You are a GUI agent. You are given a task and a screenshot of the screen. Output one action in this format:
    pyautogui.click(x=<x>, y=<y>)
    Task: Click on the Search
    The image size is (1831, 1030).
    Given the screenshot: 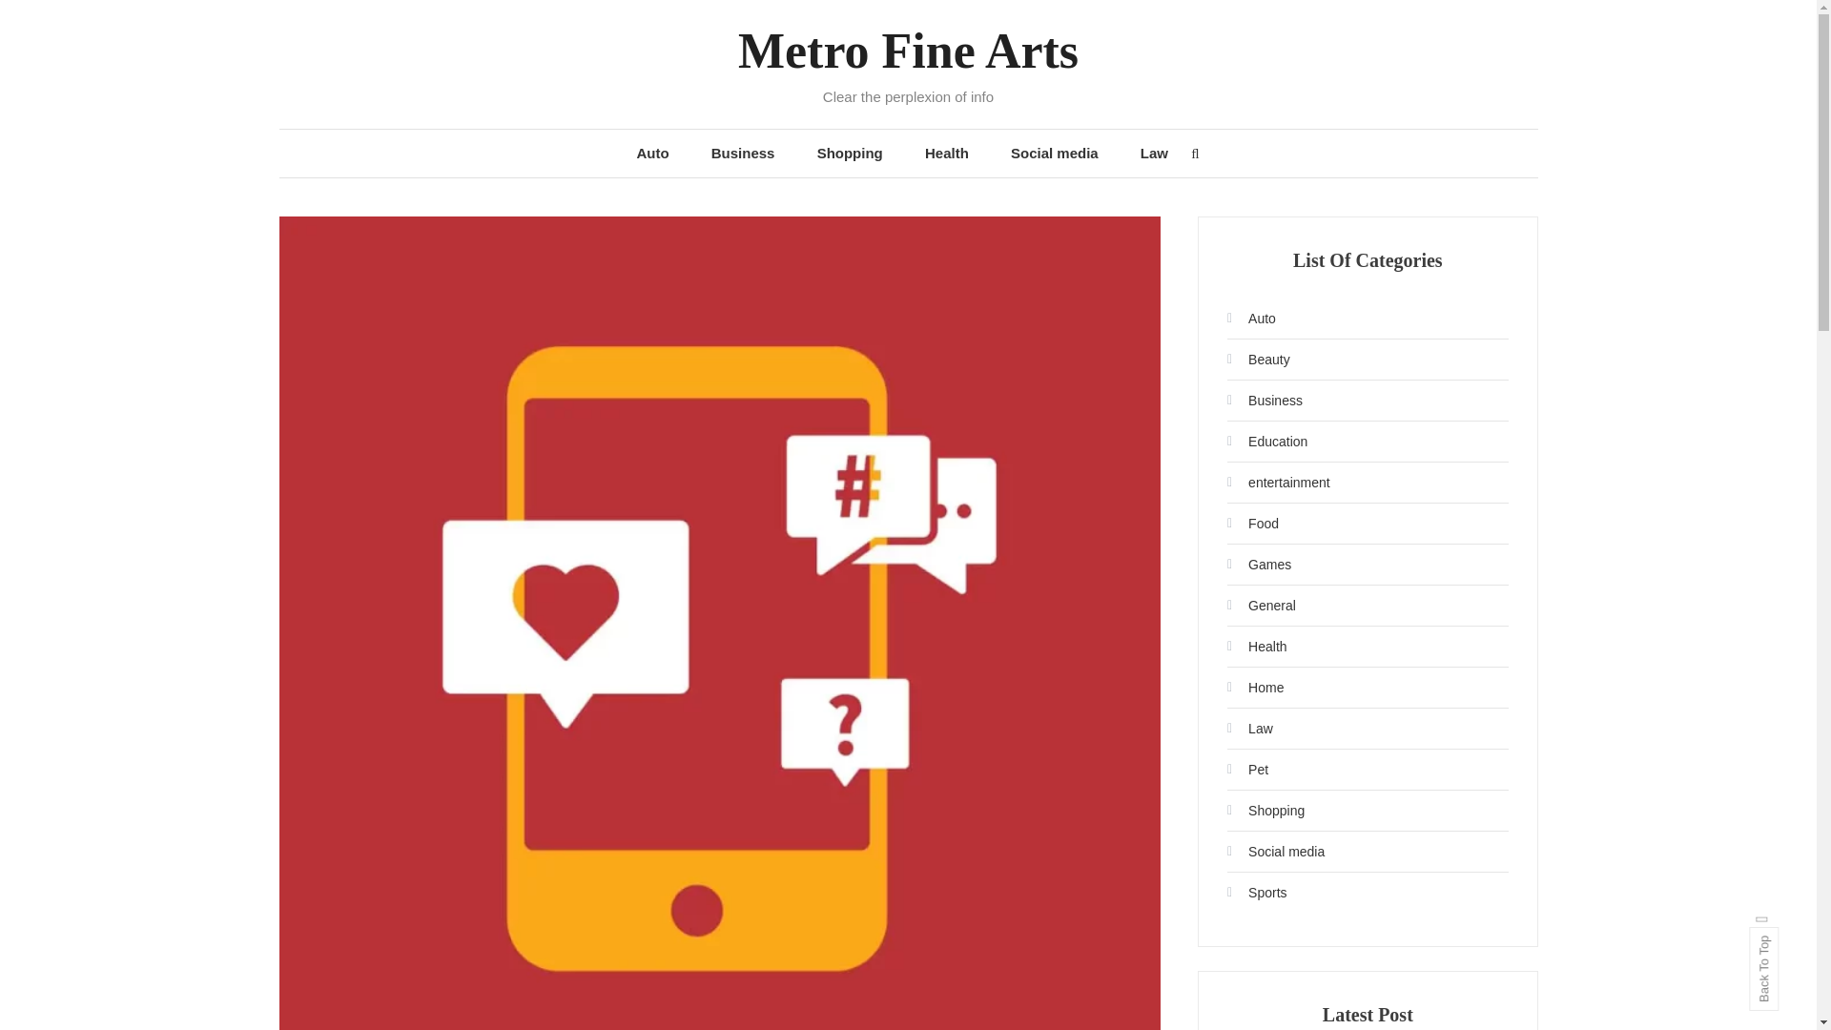 What is the action you would take?
    pyautogui.click(x=967, y=544)
    